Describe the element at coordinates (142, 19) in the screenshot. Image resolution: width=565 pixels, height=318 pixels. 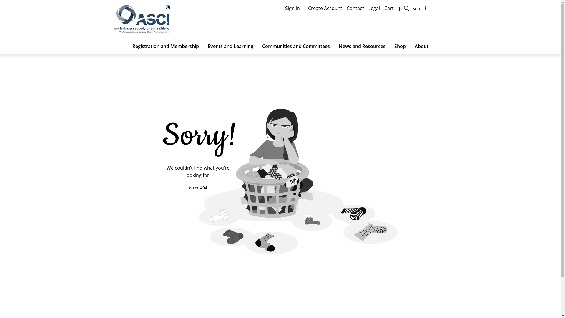
I see `Home` at that location.